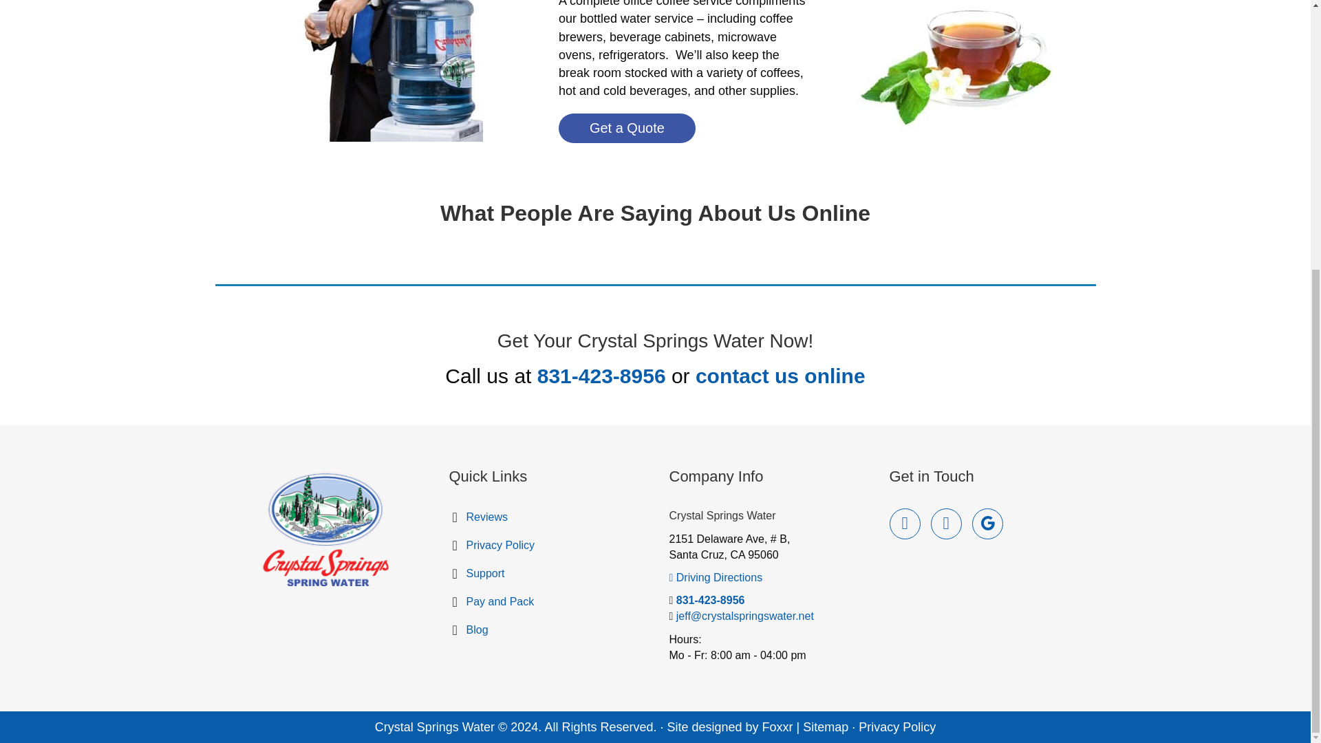 The image size is (1321, 743). What do you see at coordinates (549, 546) in the screenshot?
I see `Privacy Policy` at bounding box center [549, 546].